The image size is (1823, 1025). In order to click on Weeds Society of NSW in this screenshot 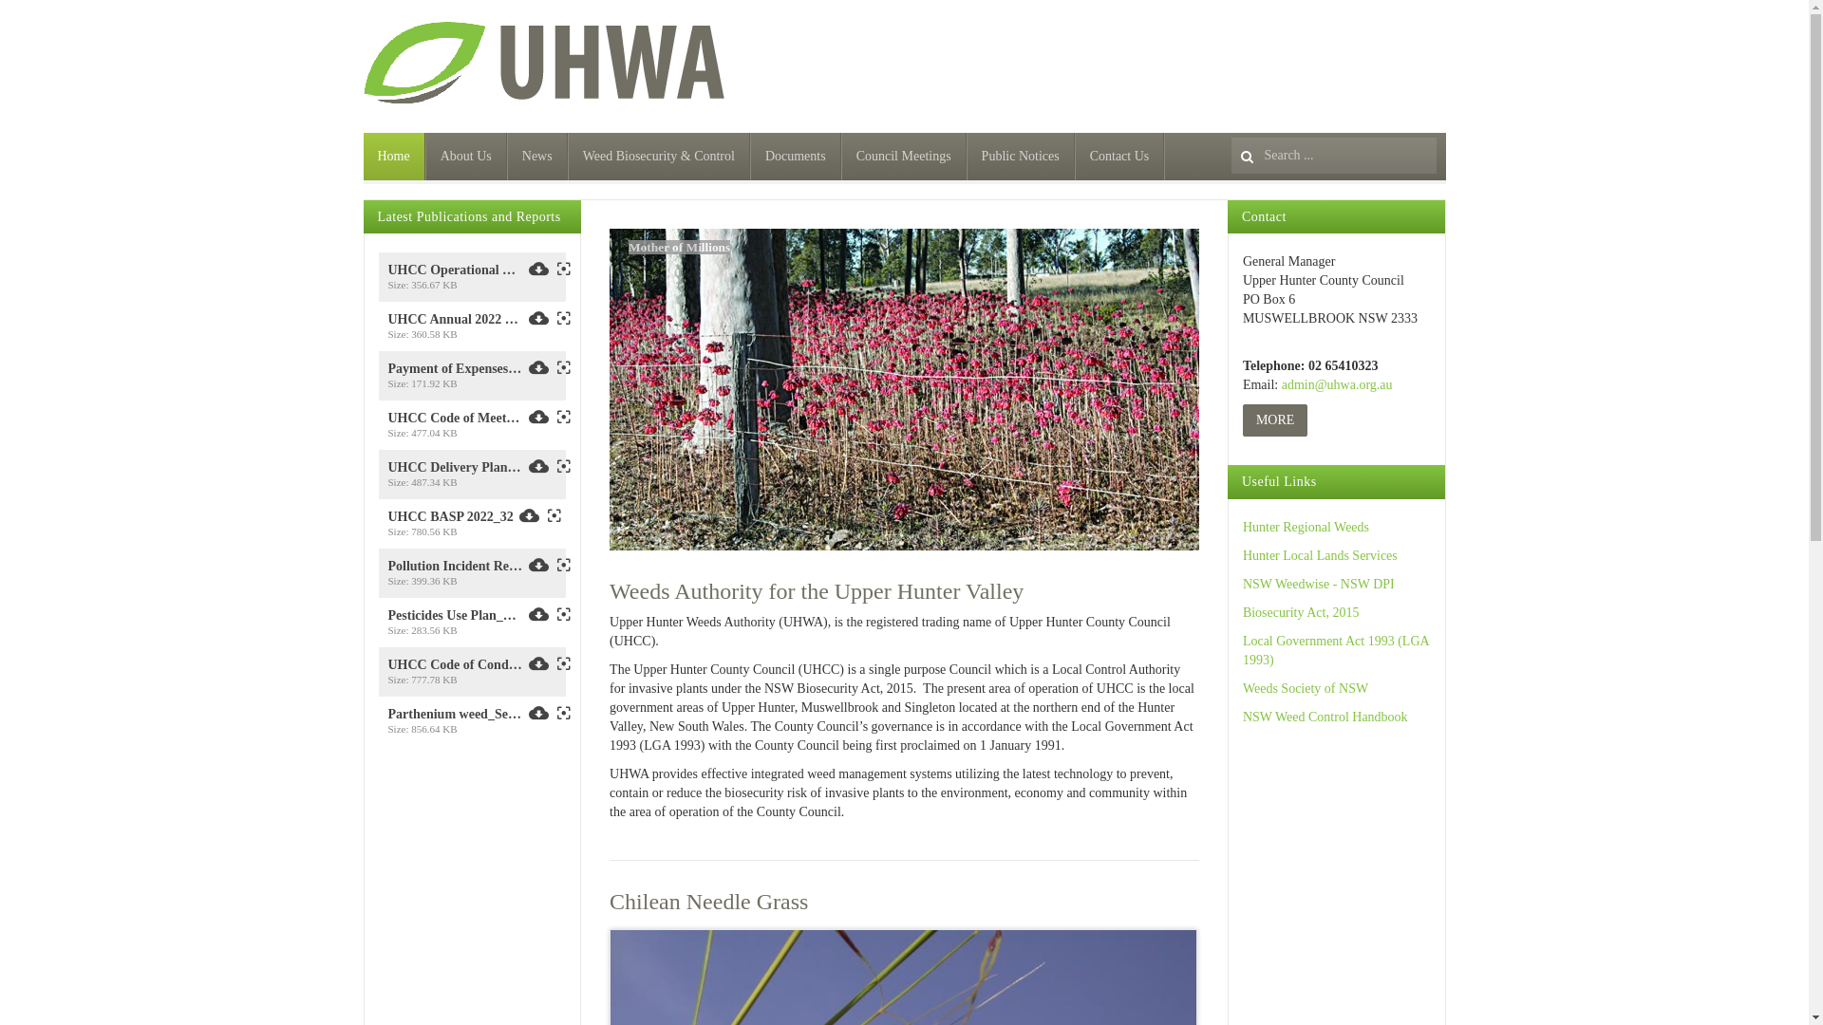, I will do `click(1306, 689)`.